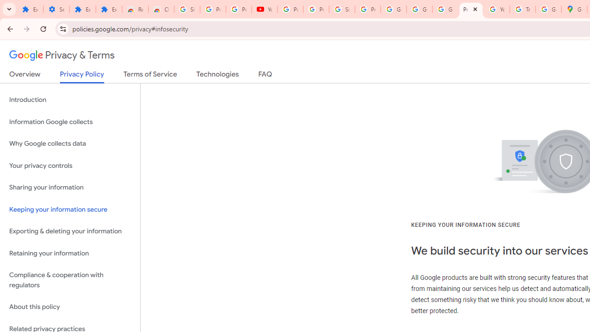 Image resolution: width=590 pixels, height=332 pixels. What do you see at coordinates (393, 9) in the screenshot?
I see `Google Account` at bounding box center [393, 9].